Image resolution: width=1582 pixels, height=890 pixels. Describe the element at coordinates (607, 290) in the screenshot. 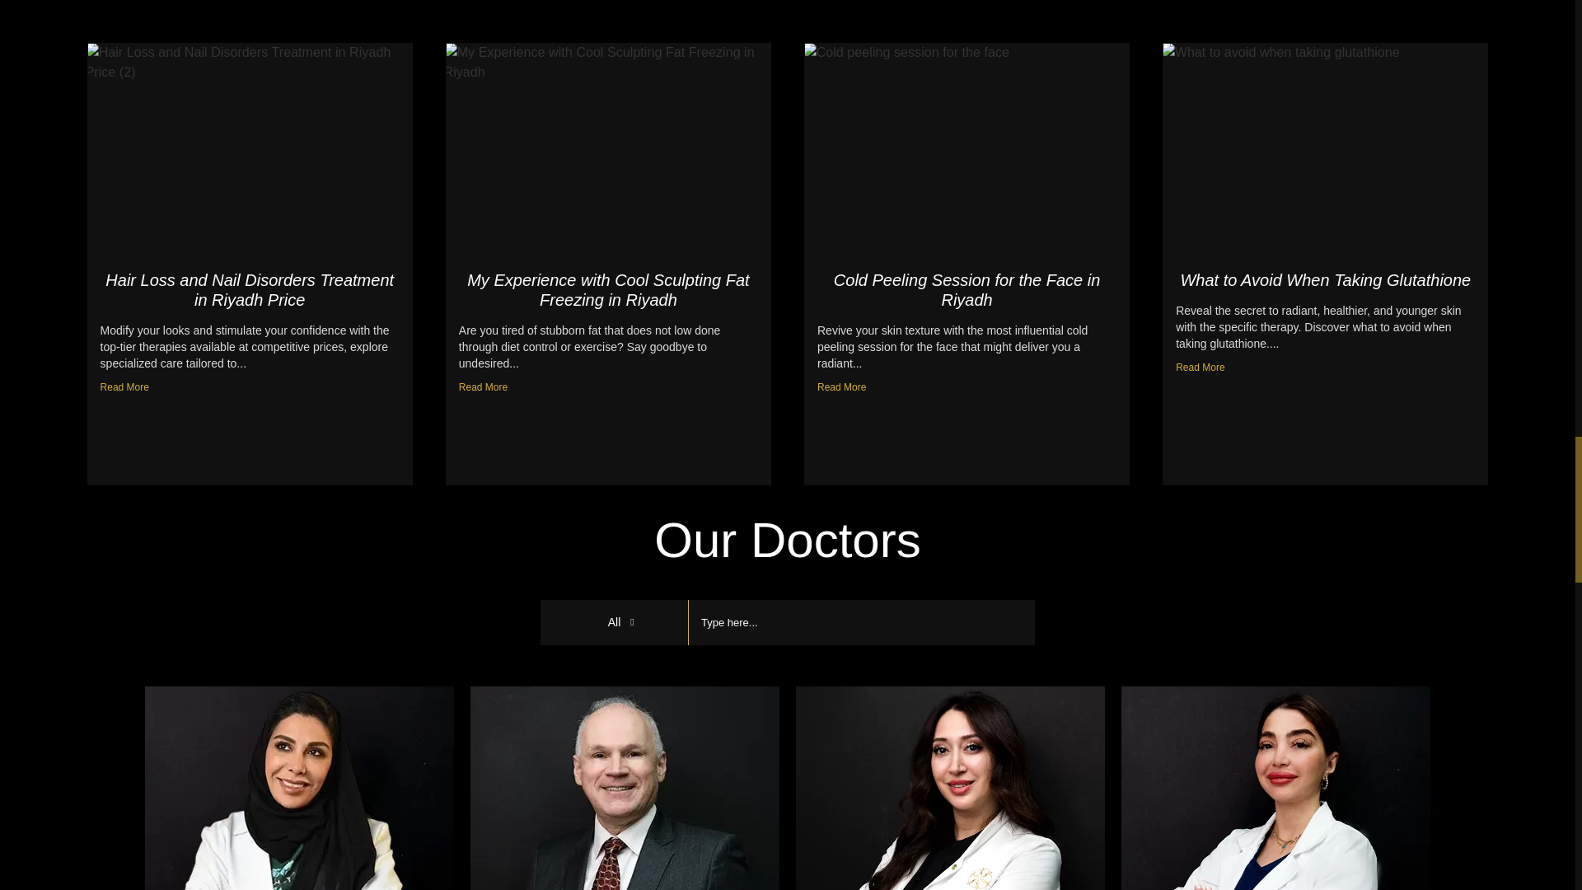

I see `My Experience with Cool Sculpting Fat Freezing in Riyadh` at that location.